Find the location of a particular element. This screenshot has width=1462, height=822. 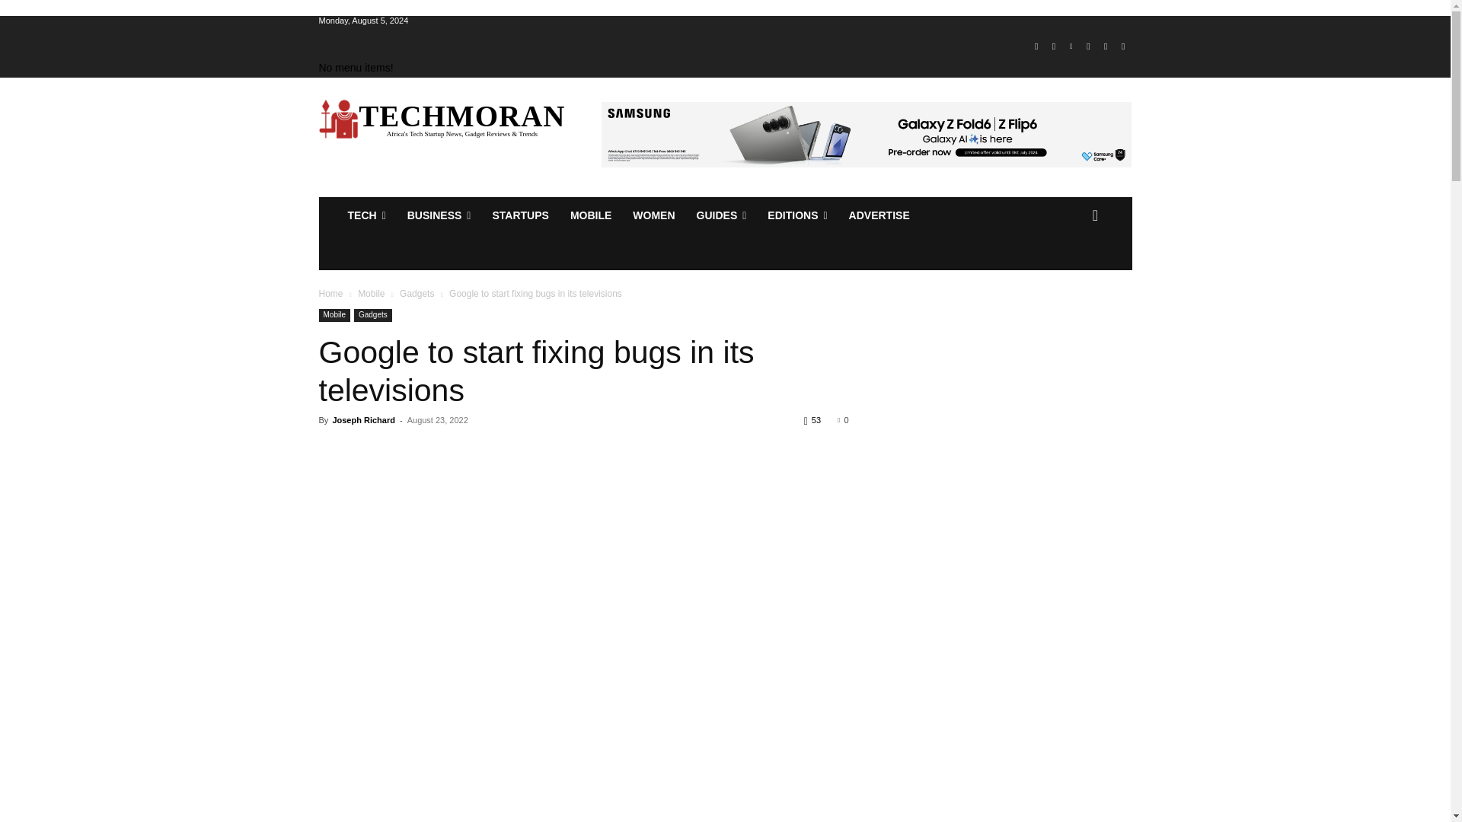

Instagram is located at coordinates (1054, 46).